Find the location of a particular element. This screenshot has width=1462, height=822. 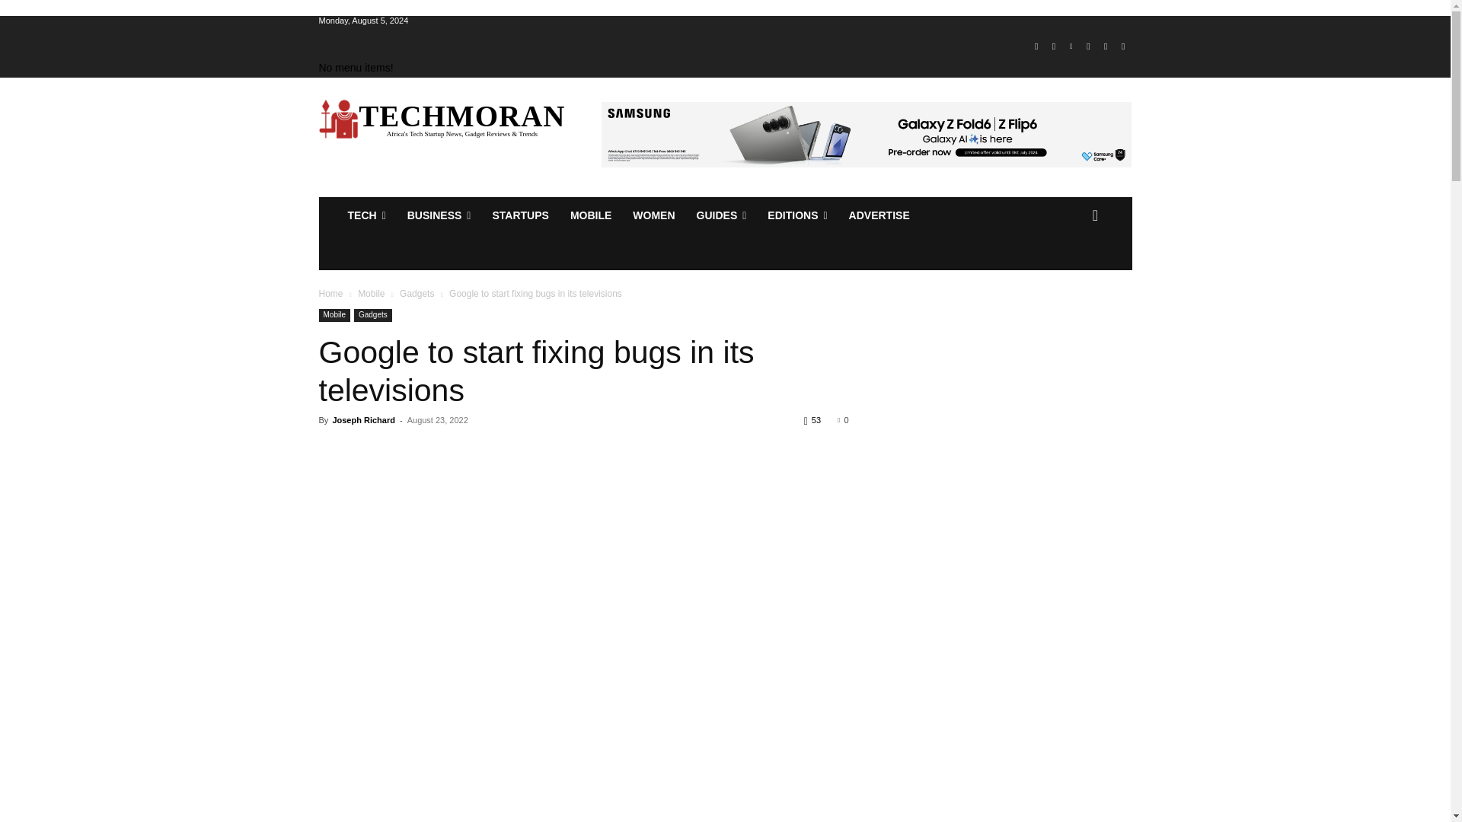

Instagram is located at coordinates (1054, 46).